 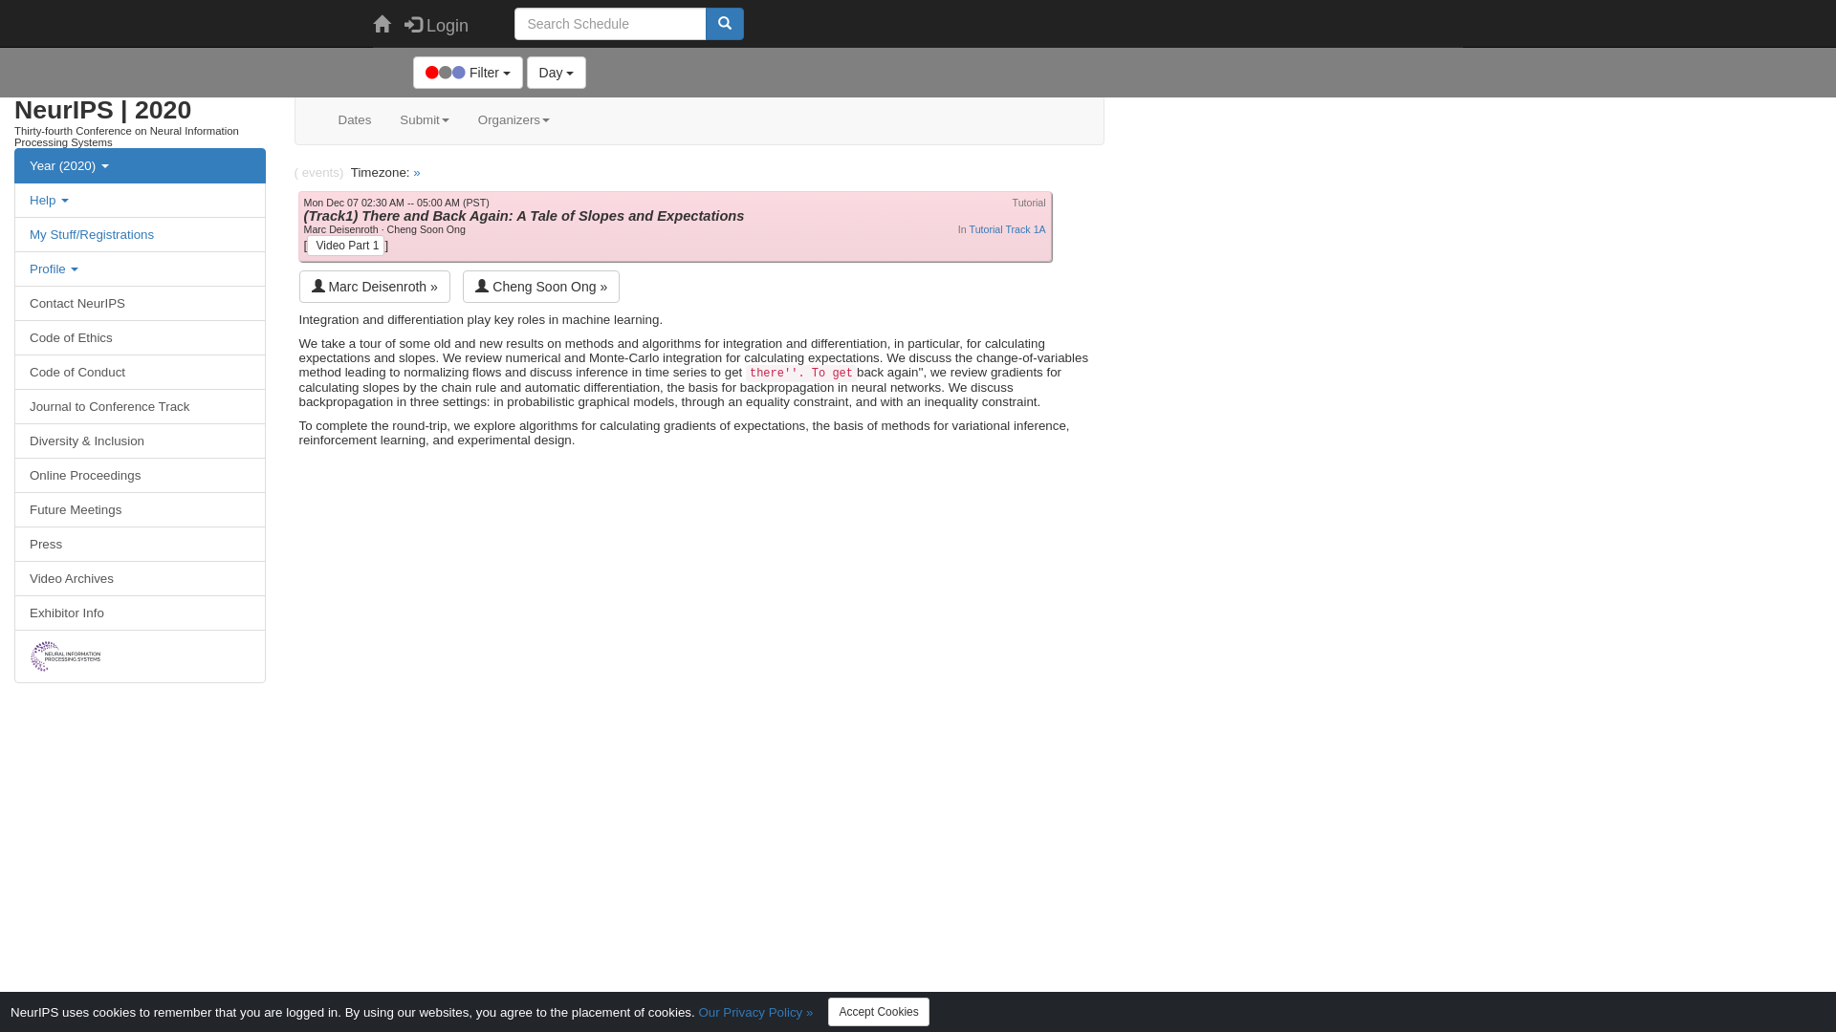 I want to click on Exhibitor Info, so click(x=140, y=613).